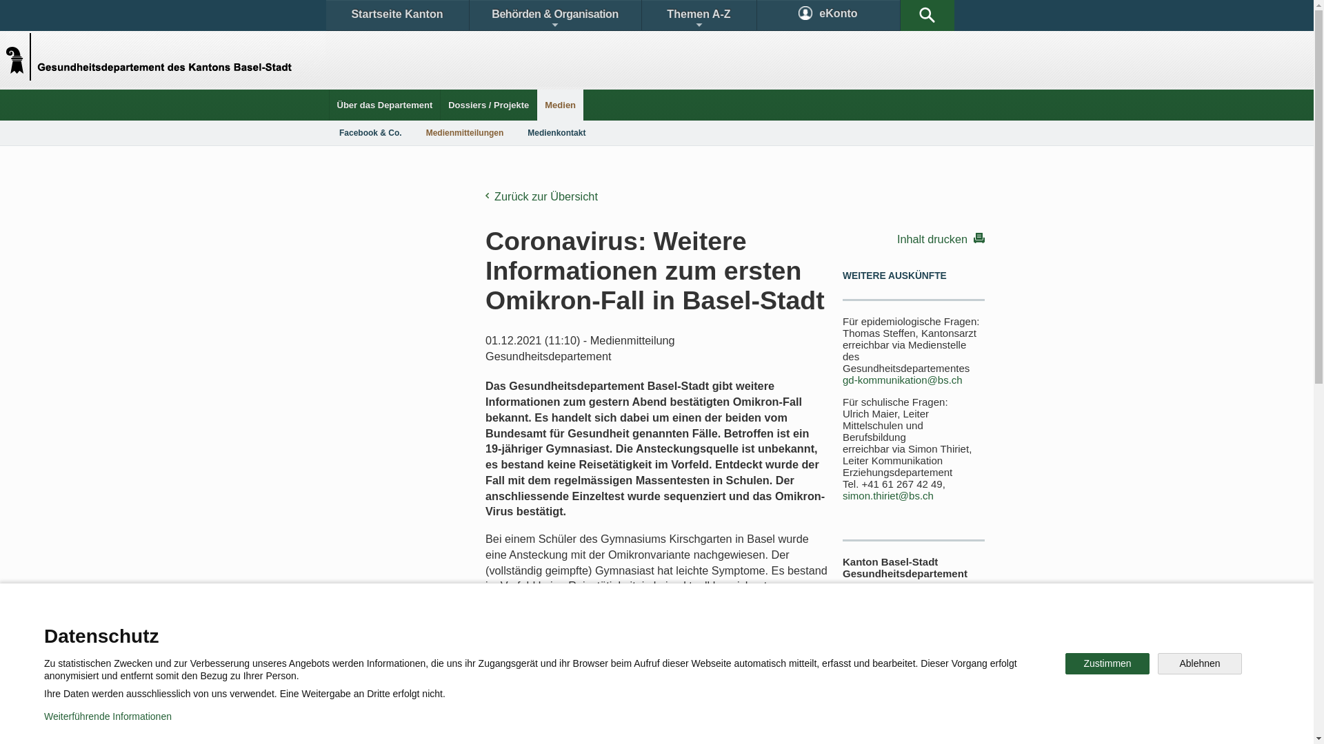 The width and height of the screenshot is (1324, 744). Describe the element at coordinates (494, 723) in the screenshot. I see `Nutzungsregelungen` at that location.